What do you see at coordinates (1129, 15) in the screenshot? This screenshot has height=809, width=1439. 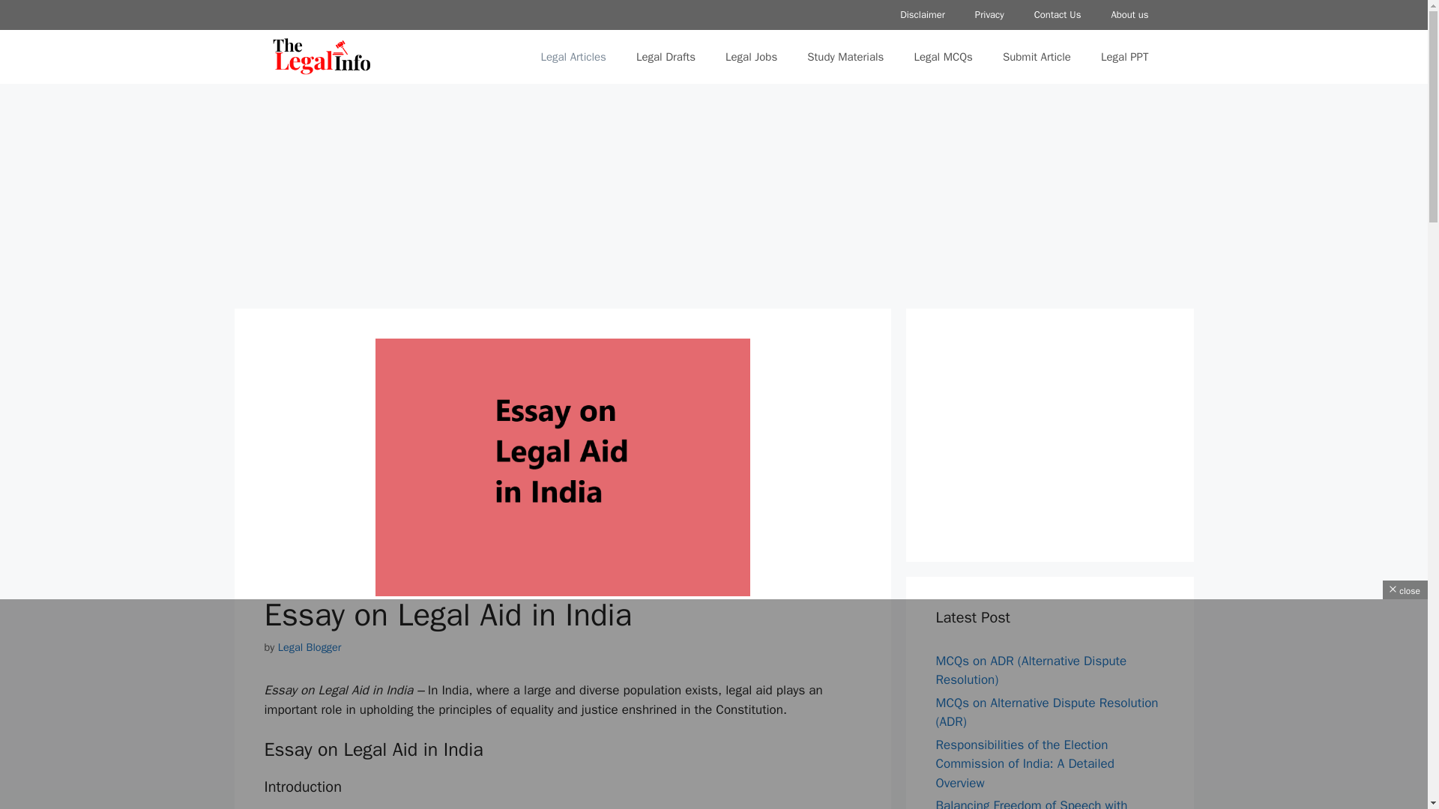 I see `About us` at bounding box center [1129, 15].